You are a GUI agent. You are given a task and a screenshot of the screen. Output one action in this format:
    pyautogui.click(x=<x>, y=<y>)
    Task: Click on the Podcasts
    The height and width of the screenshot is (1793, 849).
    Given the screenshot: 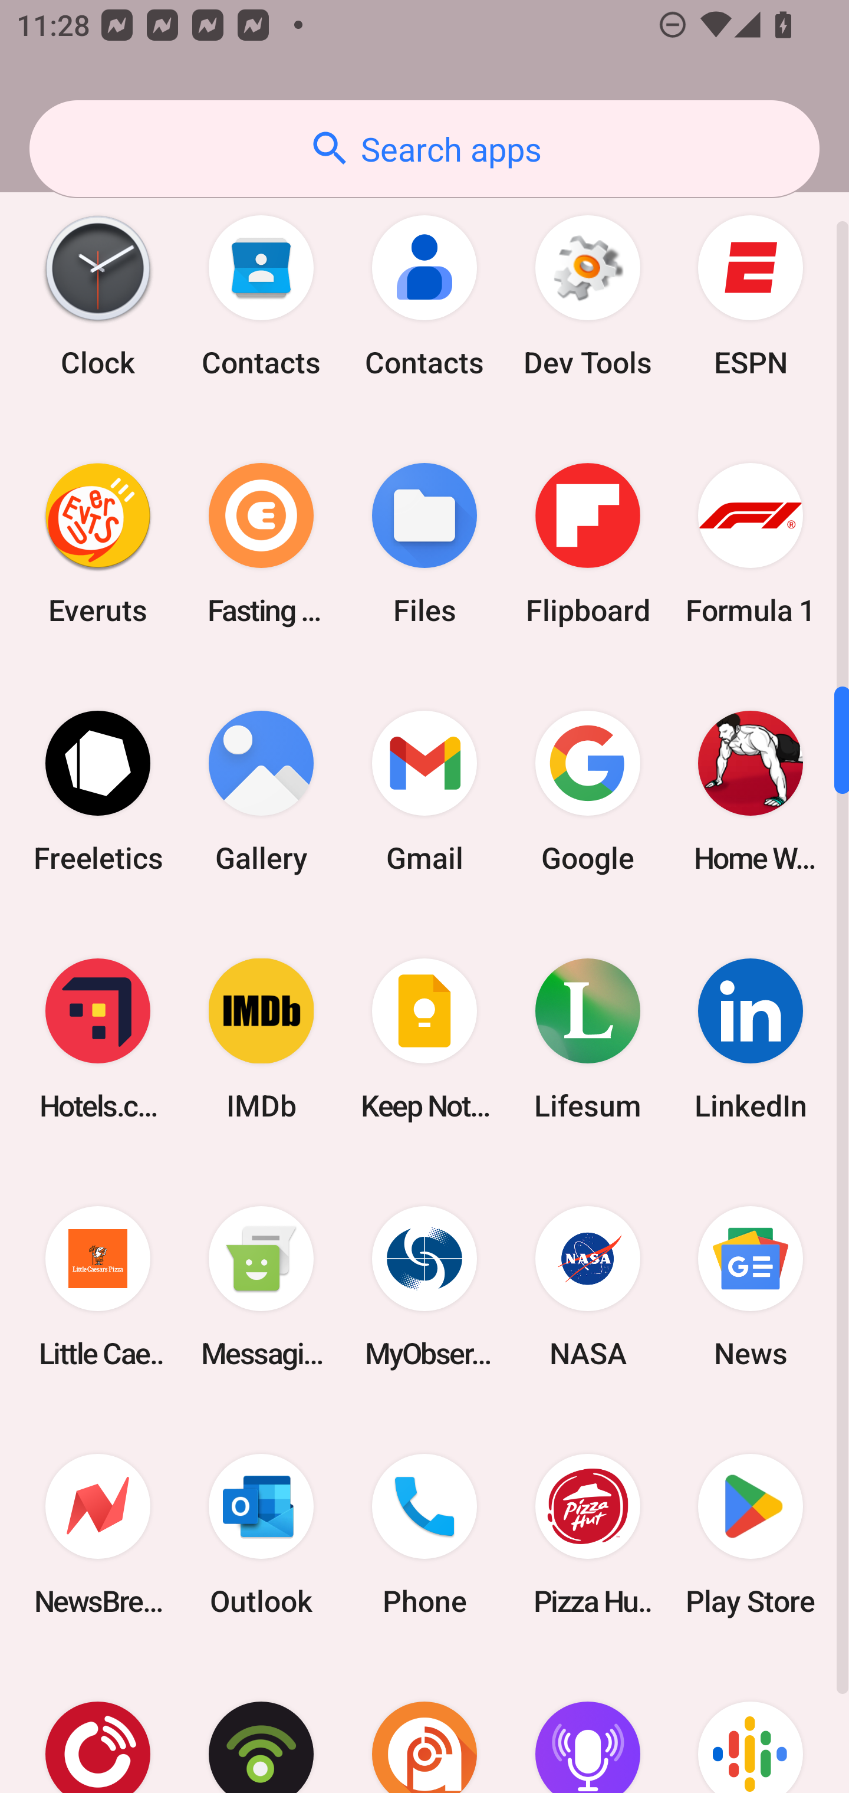 What is the action you would take?
    pyautogui.click(x=751, y=1726)
    